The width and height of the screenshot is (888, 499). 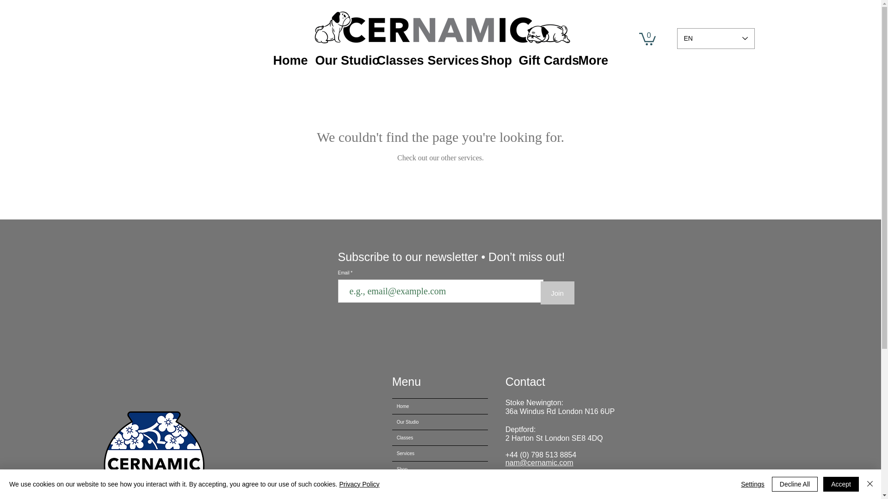 What do you see at coordinates (647, 38) in the screenshot?
I see `0` at bounding box center [647, 38].